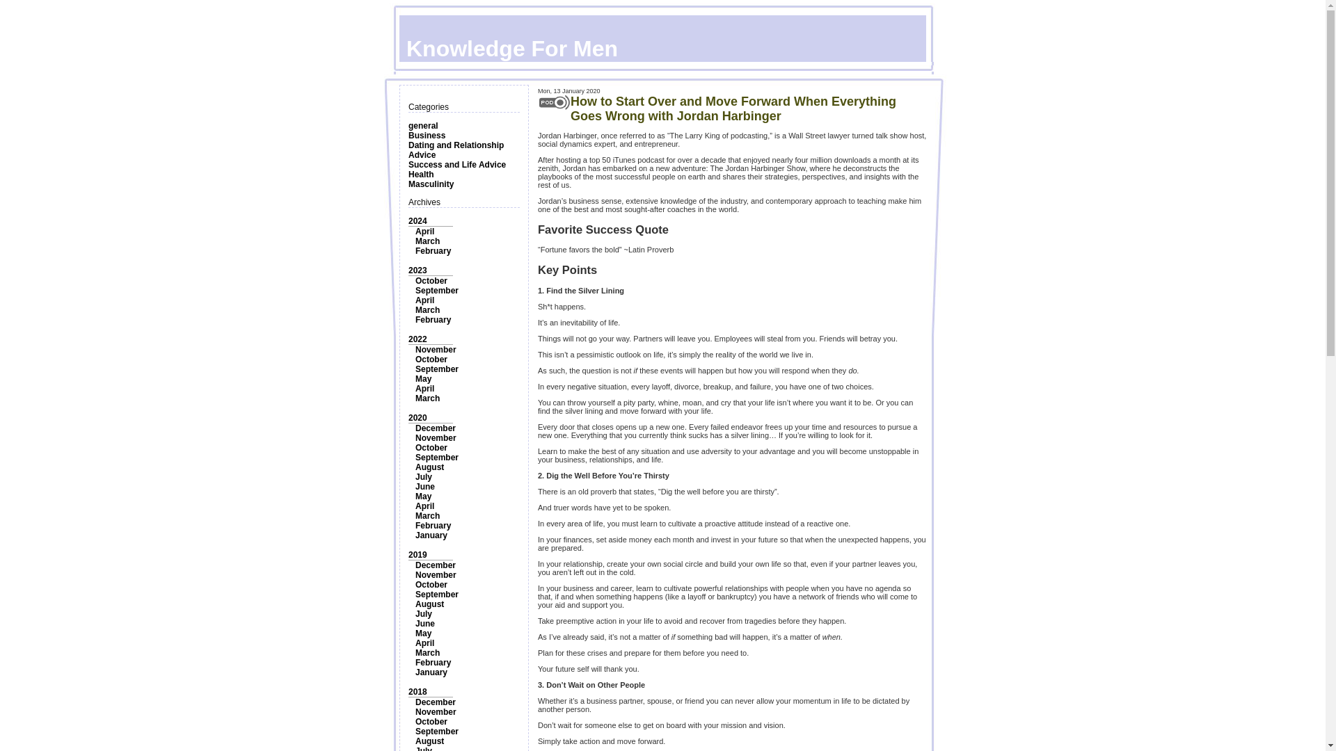  What do you see at coordinates (427, 398) in the screenshot?
I see `March` at bounding box center [427, 398].